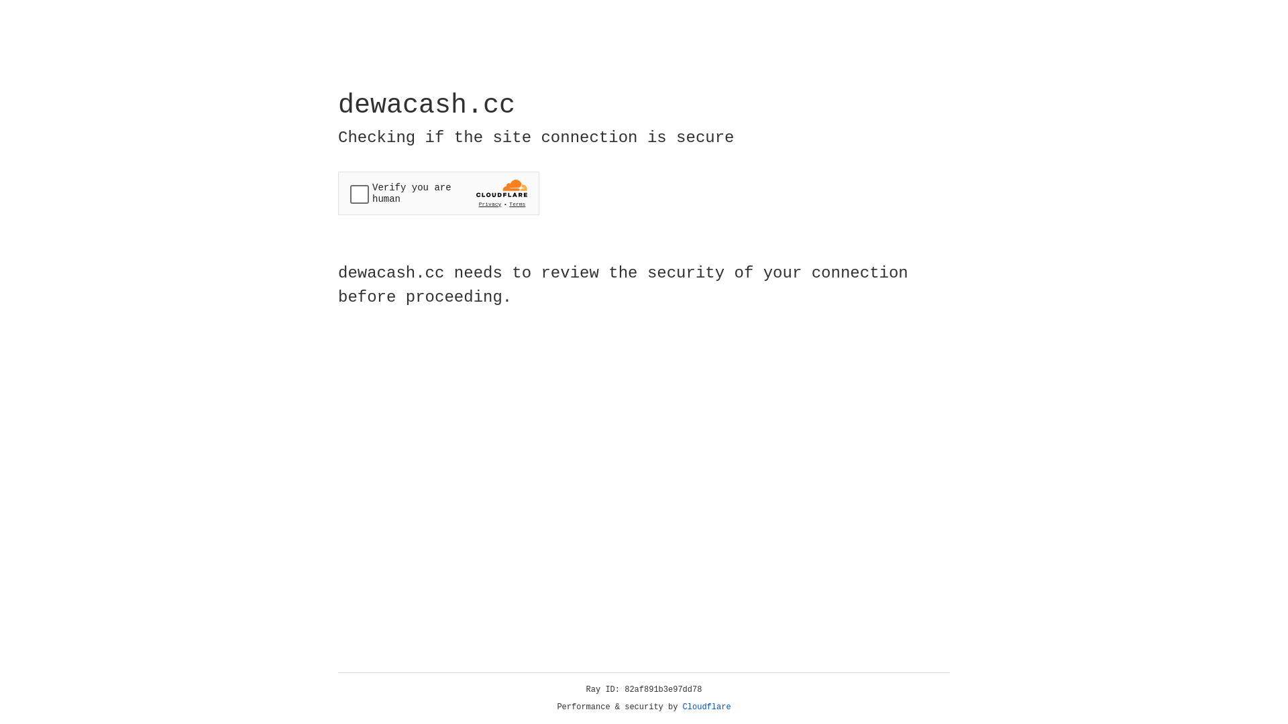 Image resolution: width=1288 pixels, height=724 pixels. Describe the element at coordinates (707, 707) in the screenshot. I see `Cloudflare` at that location.